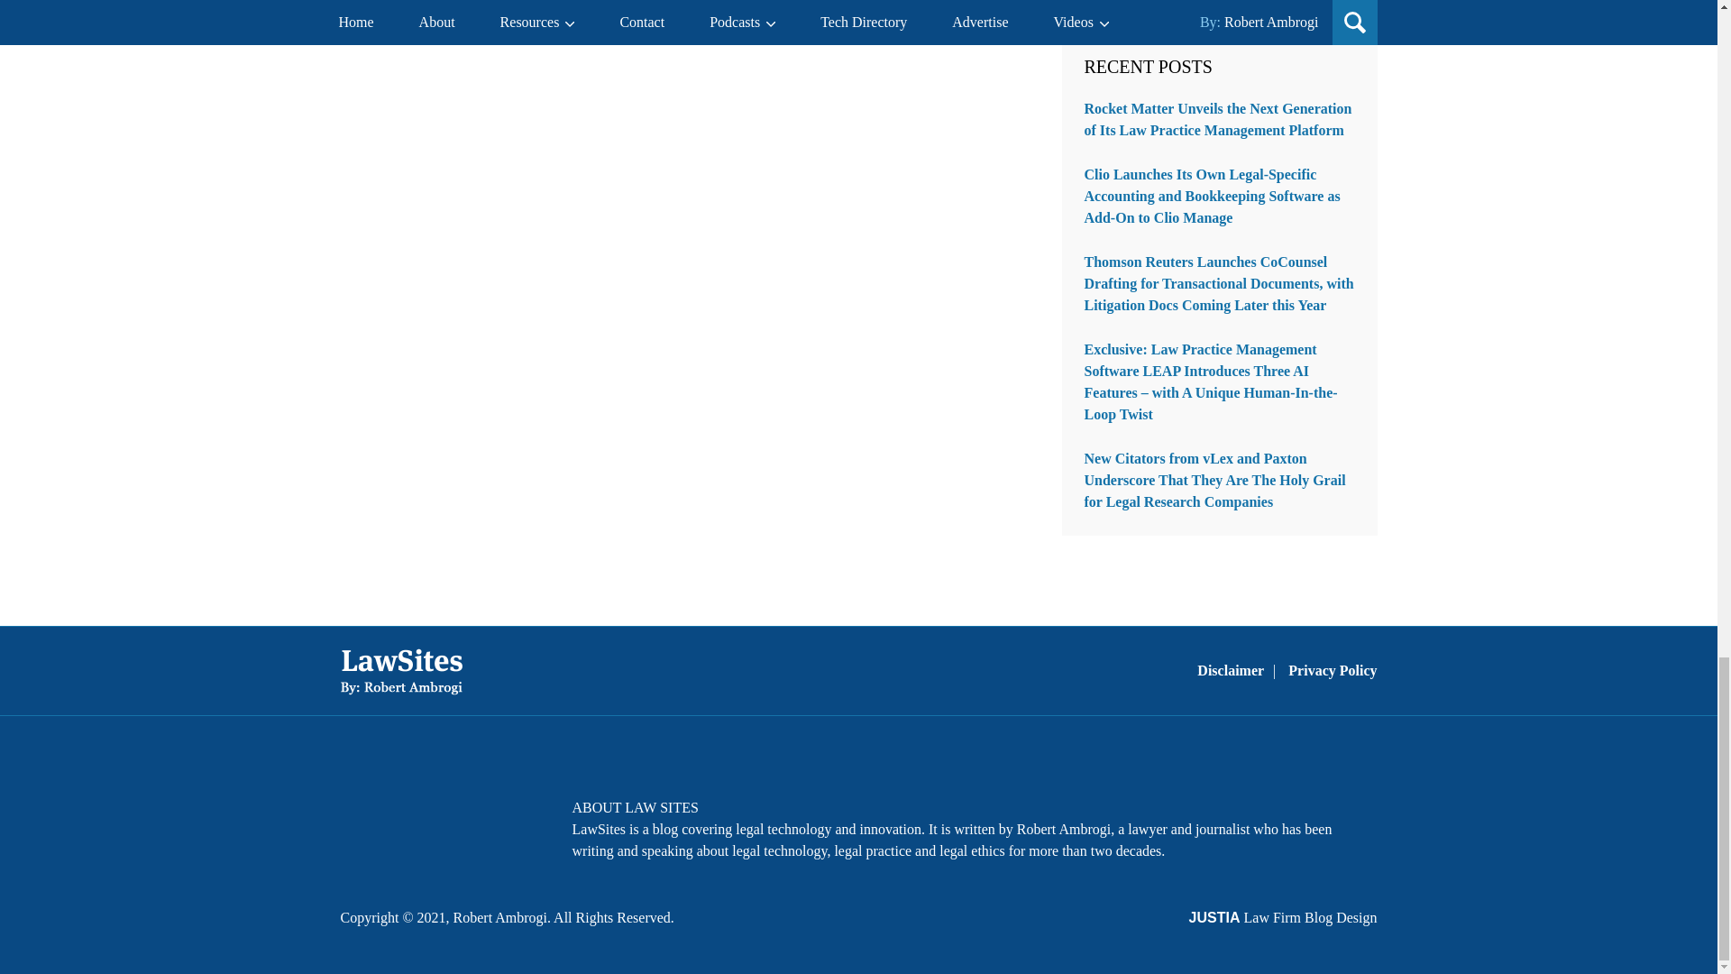 This screenshot has width=1731, height=974. What do you see at coordinates (362, 819) in the screenshot?
I see `Facebook` at bounding box center [362, 819].